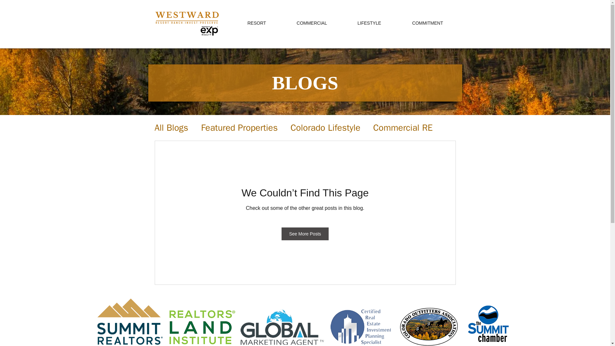  Describe the element at coordinates (403, 128) in the screenshot. I see `Commercial RE` at that location.